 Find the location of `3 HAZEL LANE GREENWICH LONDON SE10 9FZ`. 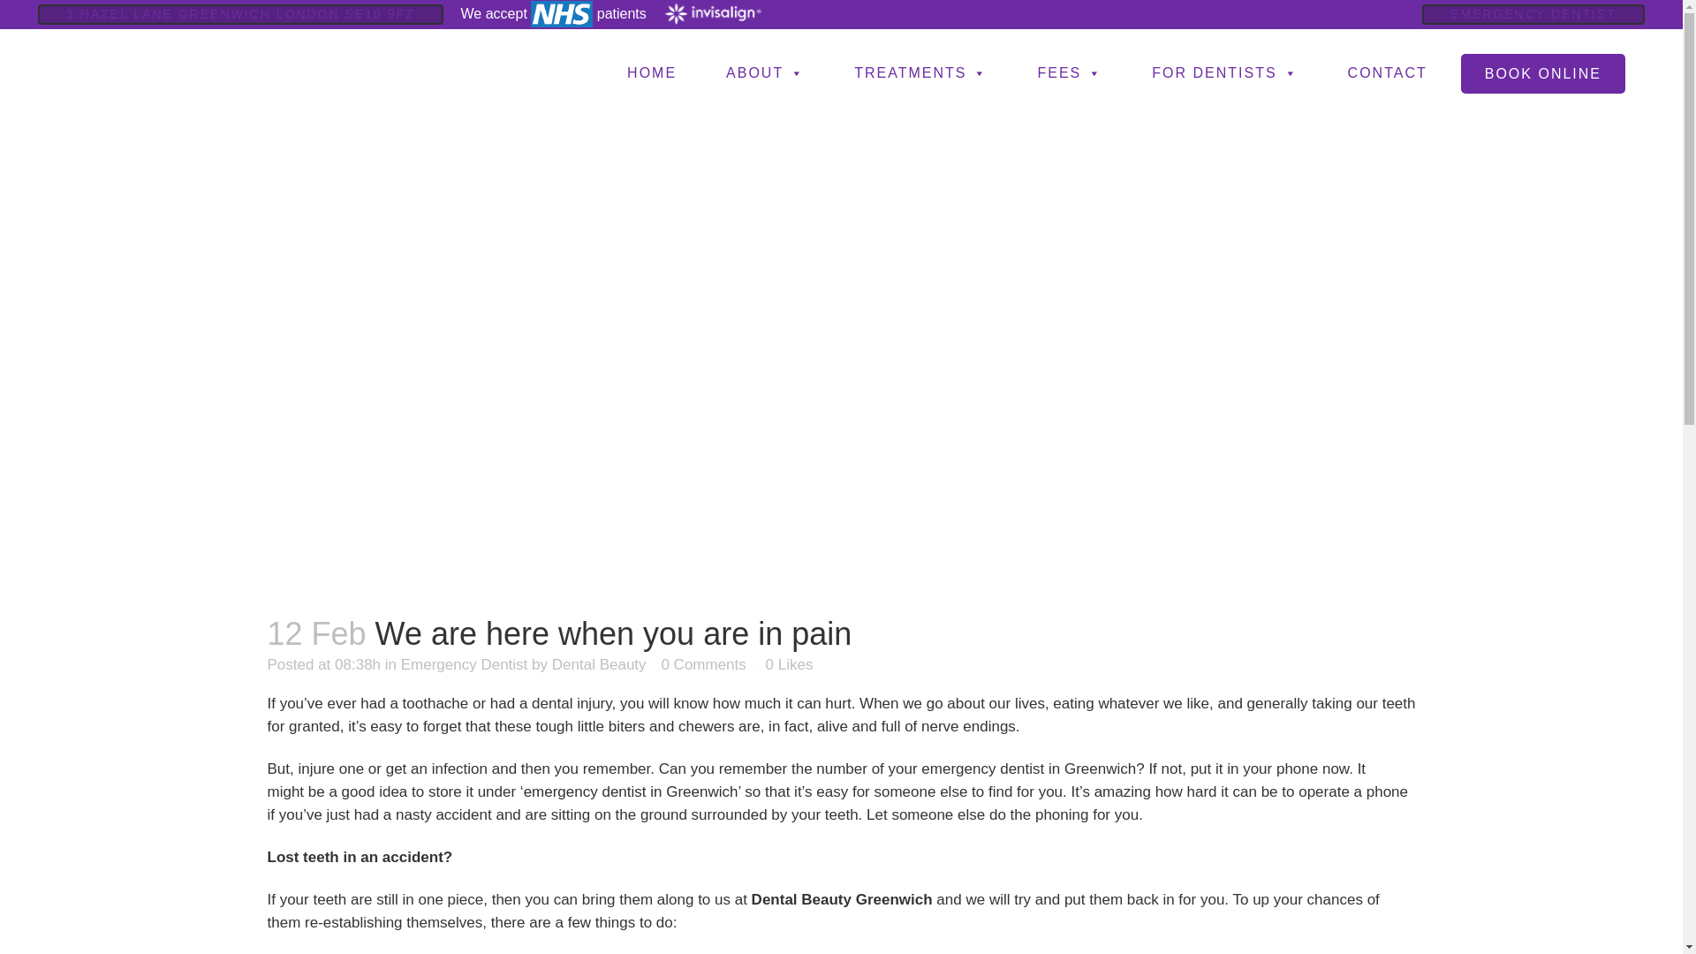

3 HAZEL LANE GREENWICH LONDON SE10 9FZ is located at coordinates (240, 14).